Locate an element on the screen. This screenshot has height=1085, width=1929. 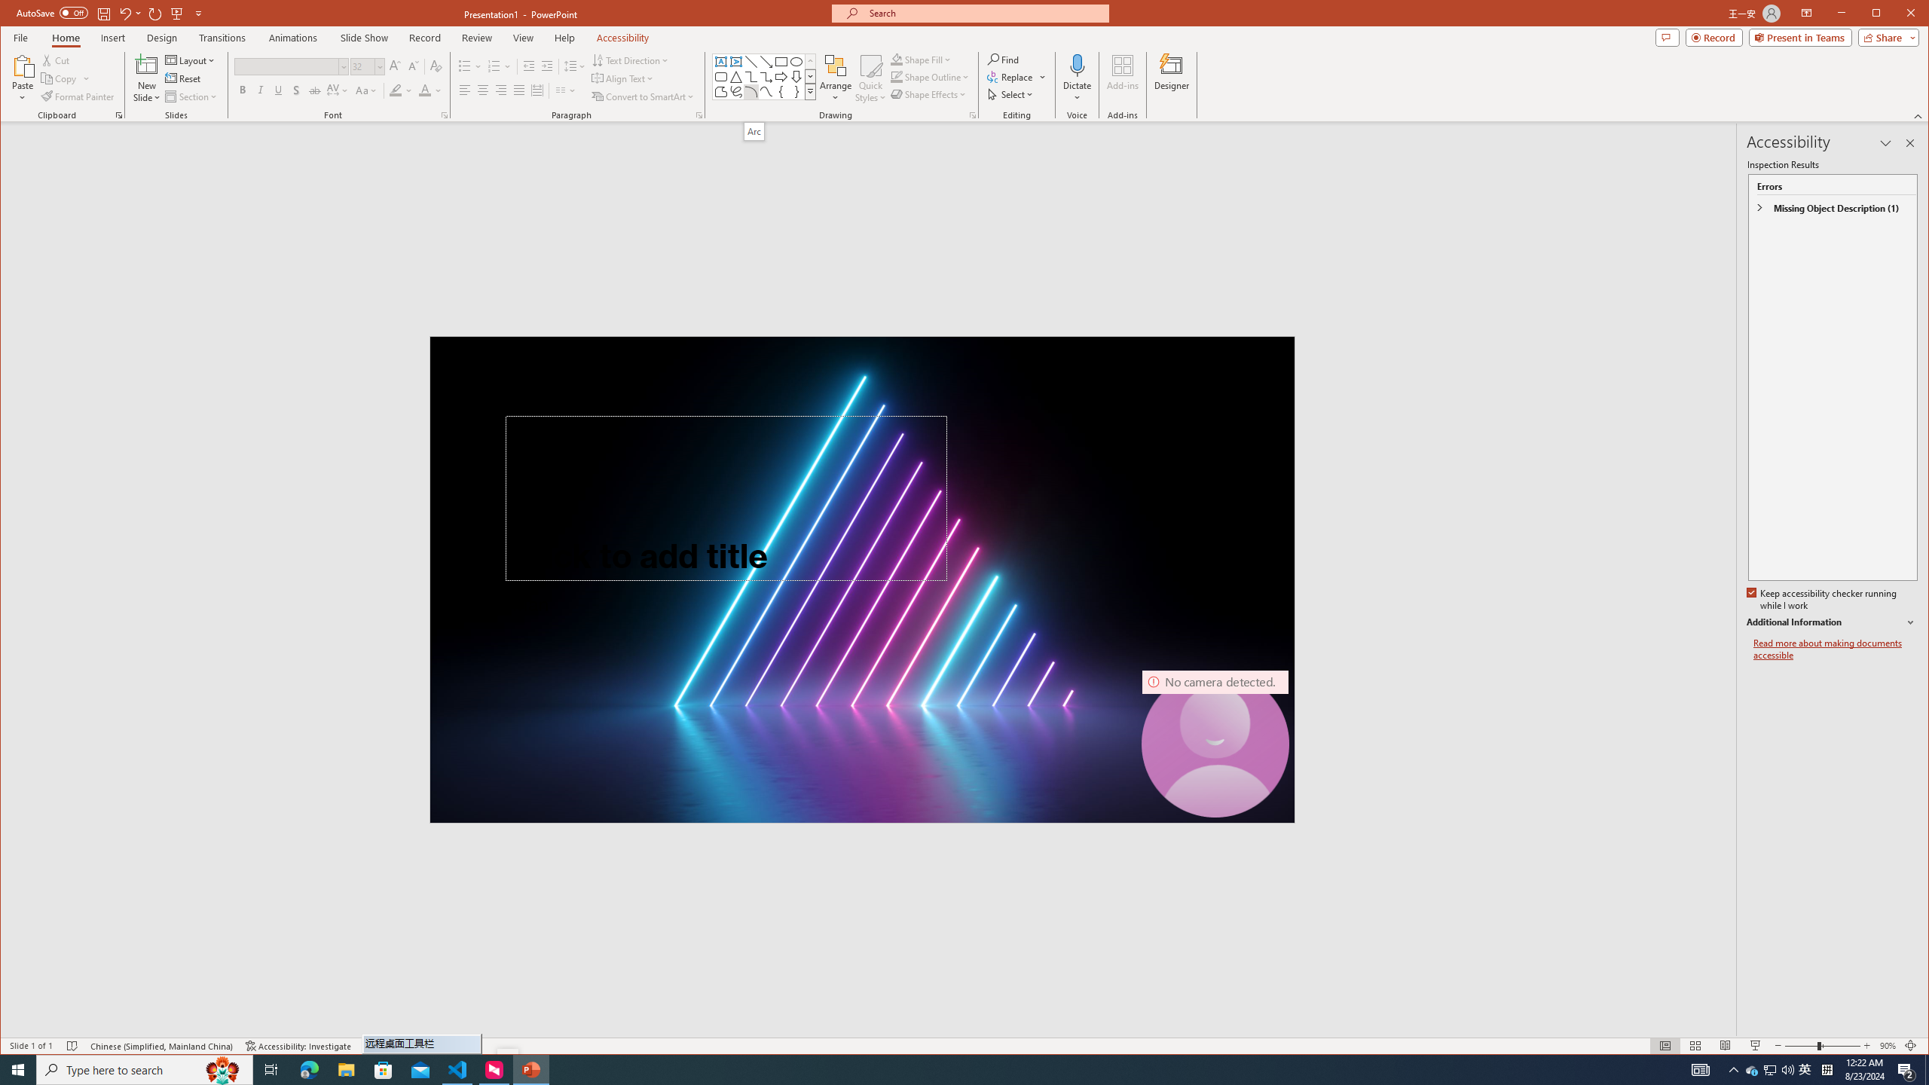
Camera 7, No camera detected. is located at coordinates (1215, 744).